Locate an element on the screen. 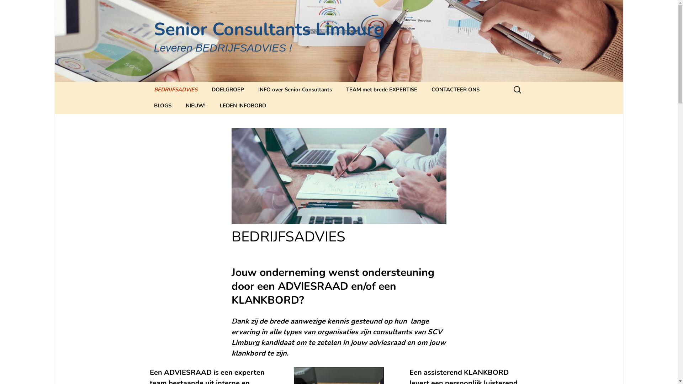 The height and width of the screenshot is (384, 683). INFO over Senior Consultants is located at coordinates (295, 90).